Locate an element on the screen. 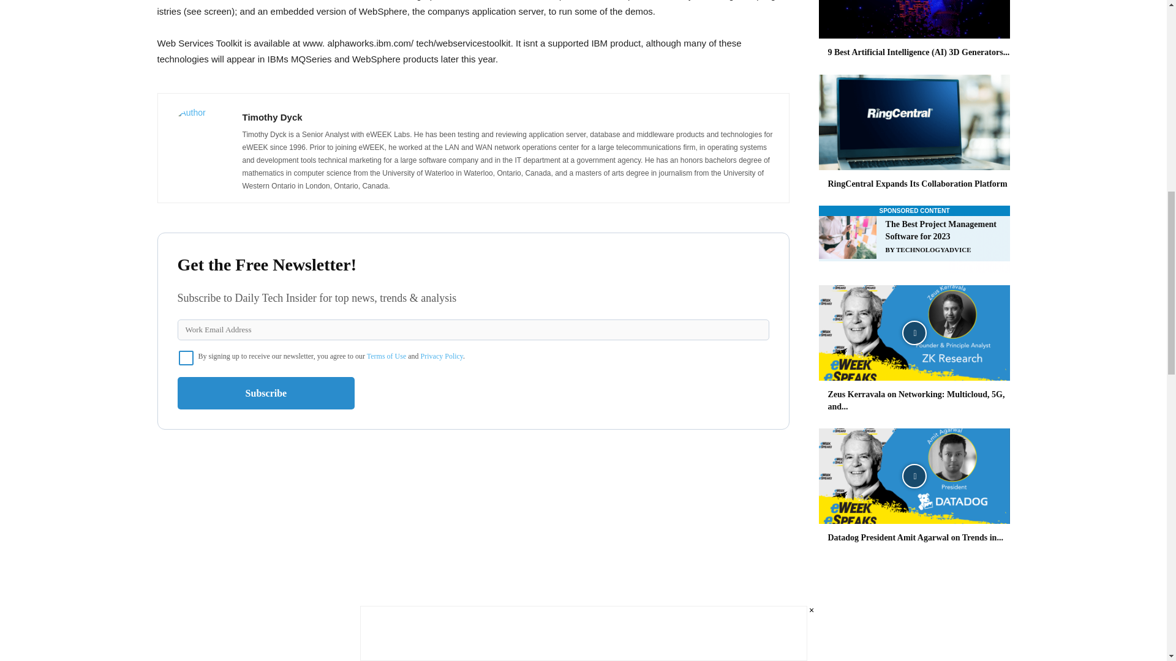 The height and width of the screenshot is (661, 1176). Zeus Kerravala on Networking: Multicloud, 5G, and Automation is located at coordinates (914, 333).